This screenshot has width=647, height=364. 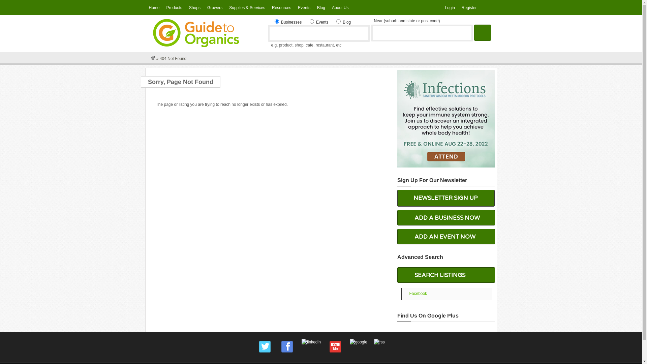 What do you see at coordinates (304, 8) in the screenshot?
I see `Events` at bounding box center [304, 8].